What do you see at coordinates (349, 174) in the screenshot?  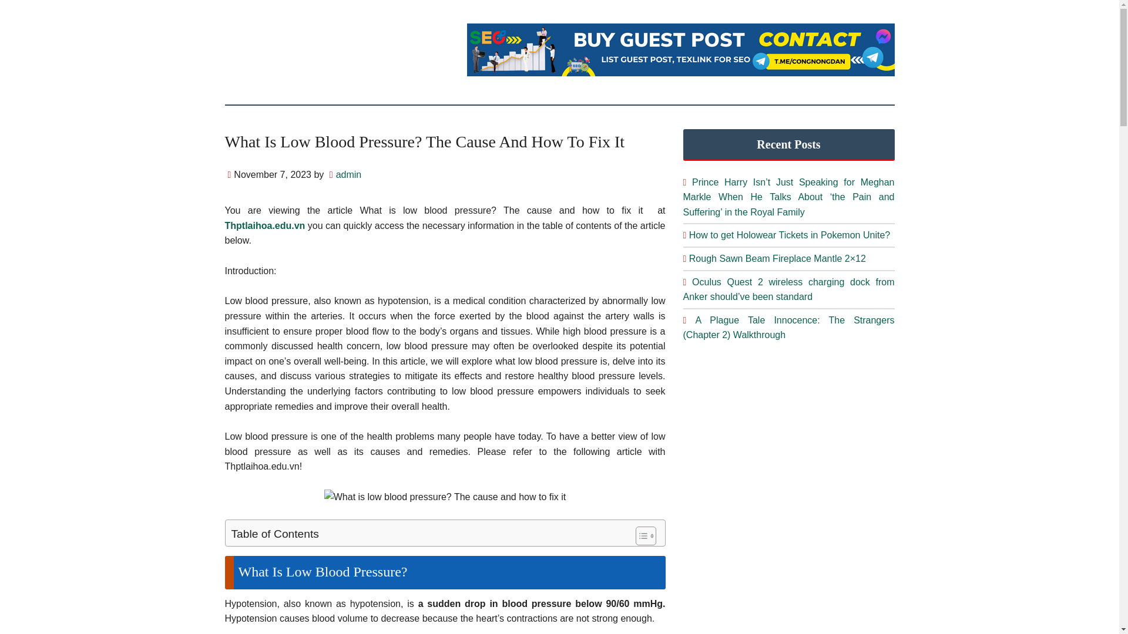 I see `admin` at bounding box center [349, 174].